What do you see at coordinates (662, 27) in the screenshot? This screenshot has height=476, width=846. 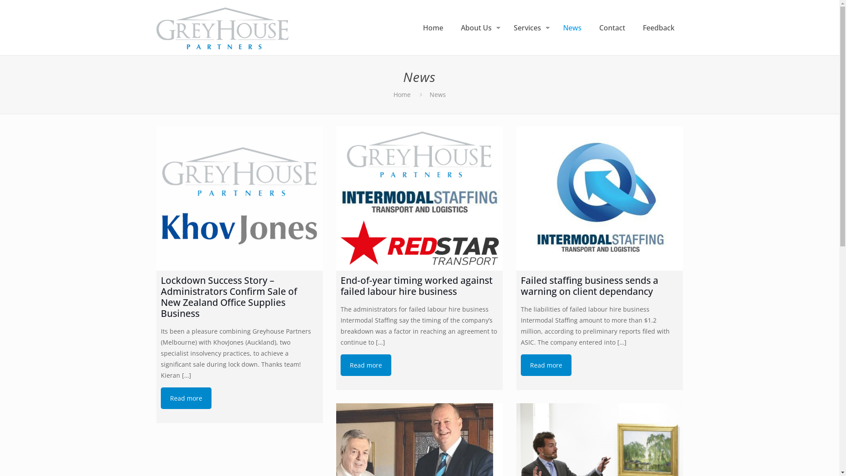 I see `Feedback` at bounding box center [662, 27].